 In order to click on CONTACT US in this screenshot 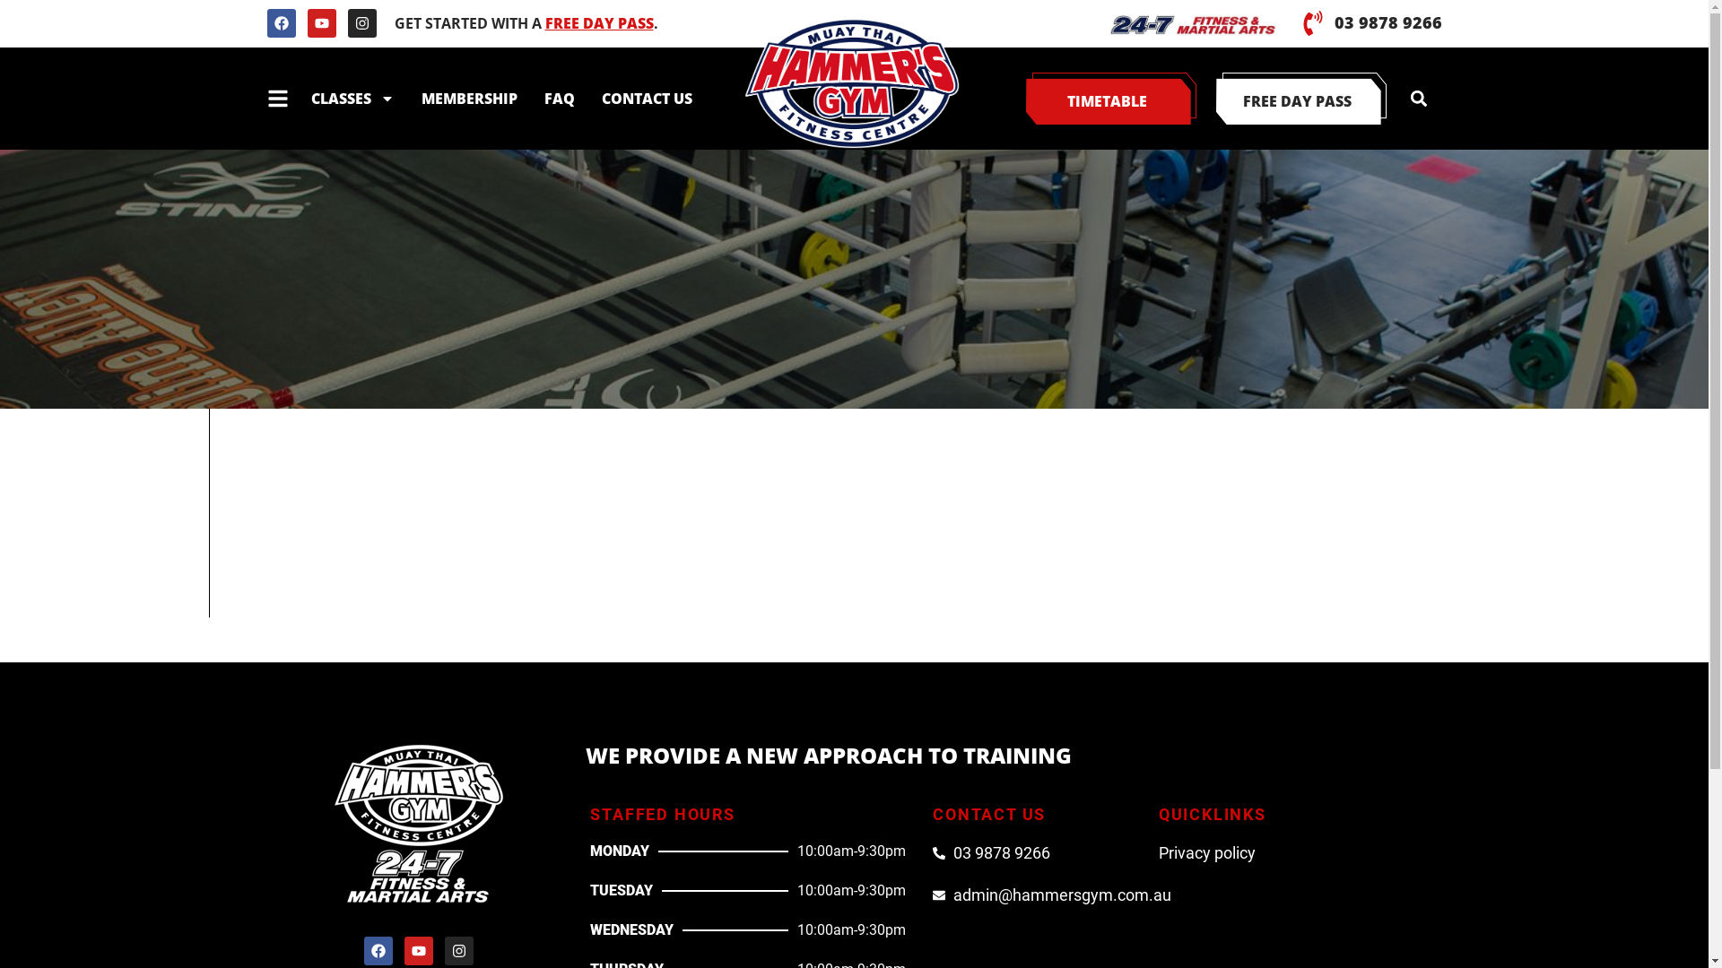, I will do `click(648, 99)`.